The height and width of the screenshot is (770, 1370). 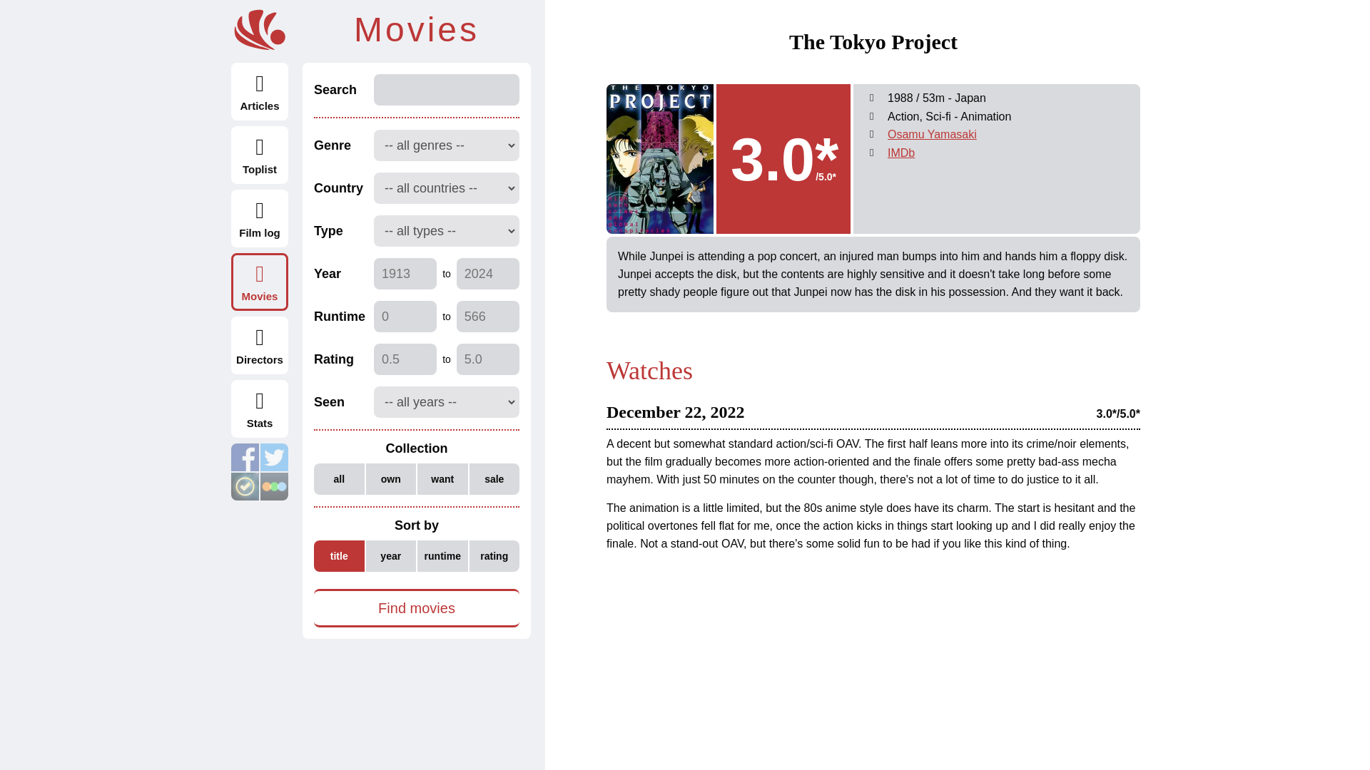 What do you see at coordinates (260, 91) in the screenshot?
I see `Articles` at bounding box center [260, 91].